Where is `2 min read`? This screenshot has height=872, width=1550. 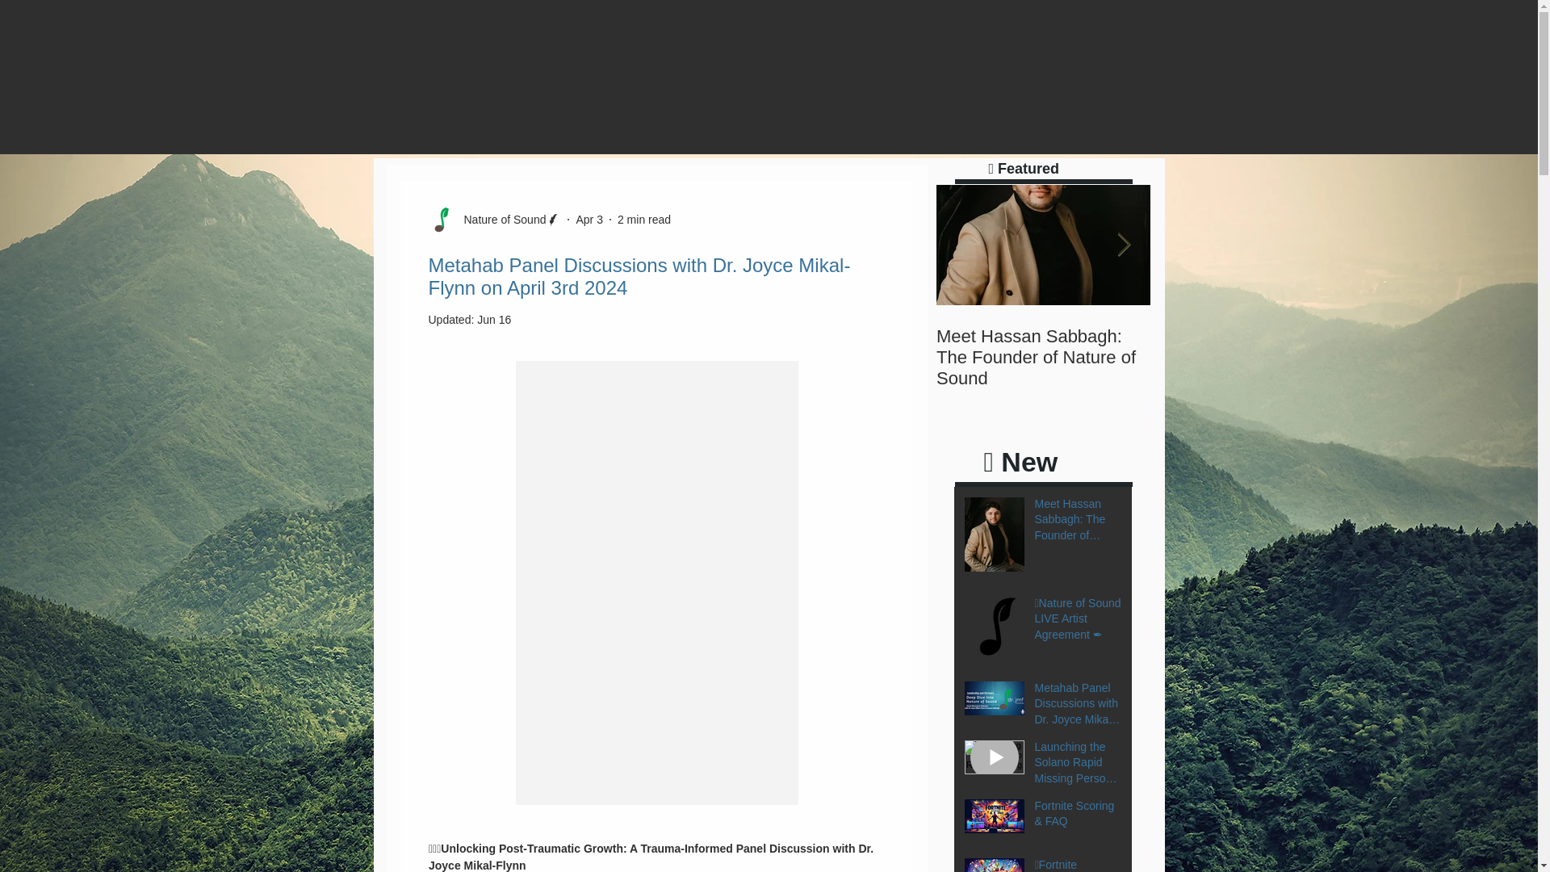 2 min read is located at coordinates (644, 219).